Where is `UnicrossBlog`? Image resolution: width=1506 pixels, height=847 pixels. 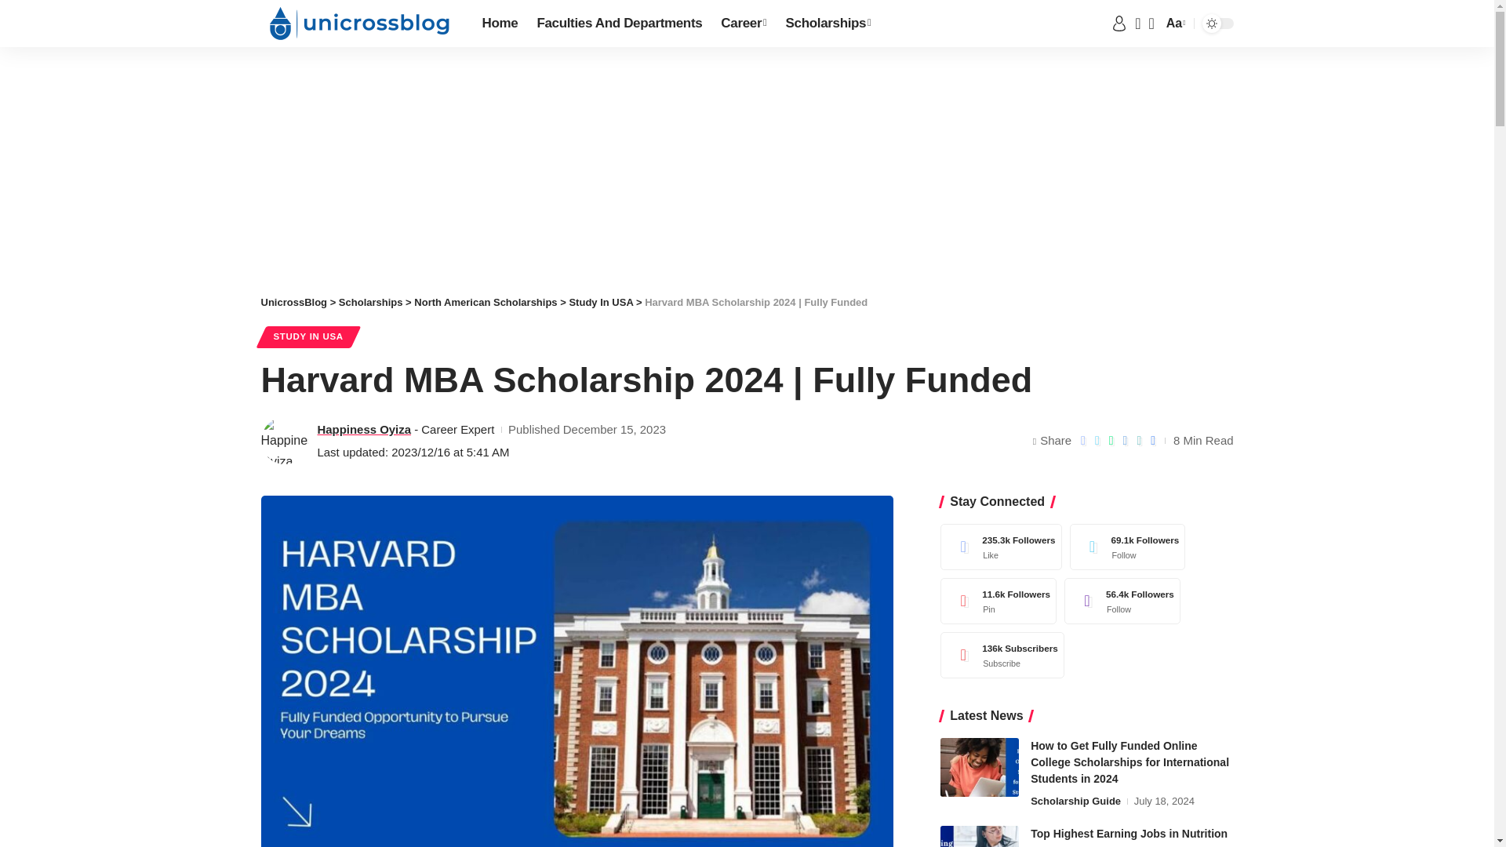 UnicrossBlog is located at coordinates (358, 24).